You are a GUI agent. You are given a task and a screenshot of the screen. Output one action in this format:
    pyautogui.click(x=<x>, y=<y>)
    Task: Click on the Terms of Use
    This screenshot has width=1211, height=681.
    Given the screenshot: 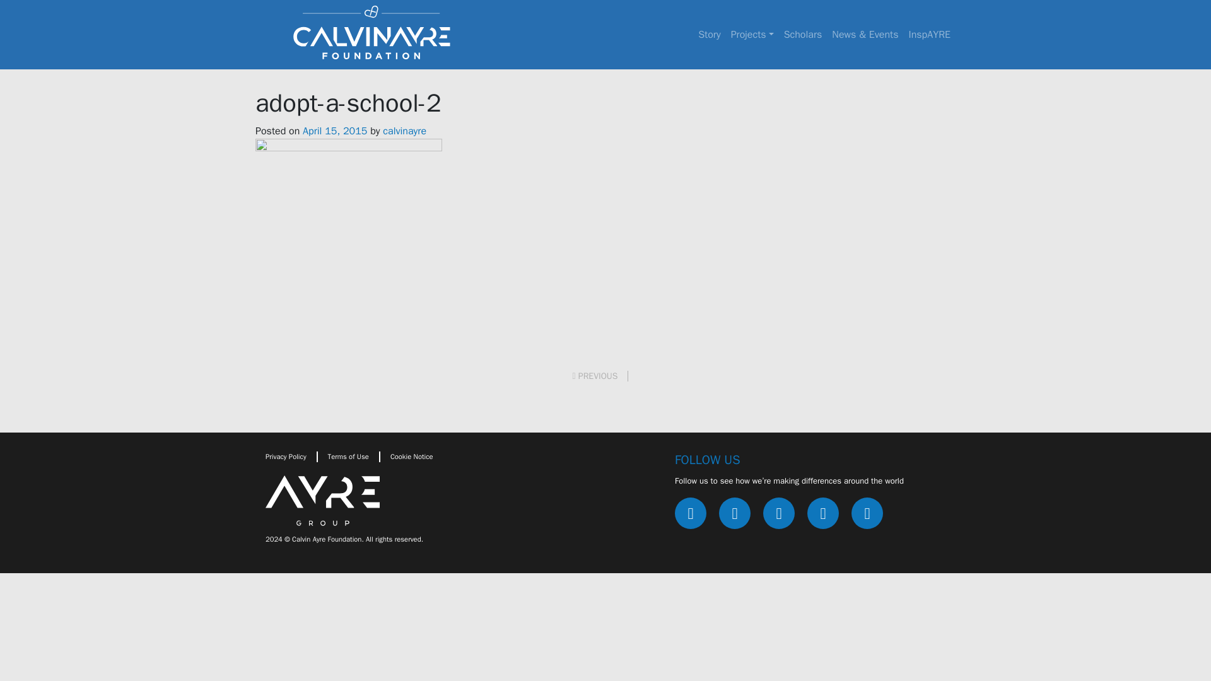 What is the action you would take?
    pyautogui.click(x=348, y=457)
    